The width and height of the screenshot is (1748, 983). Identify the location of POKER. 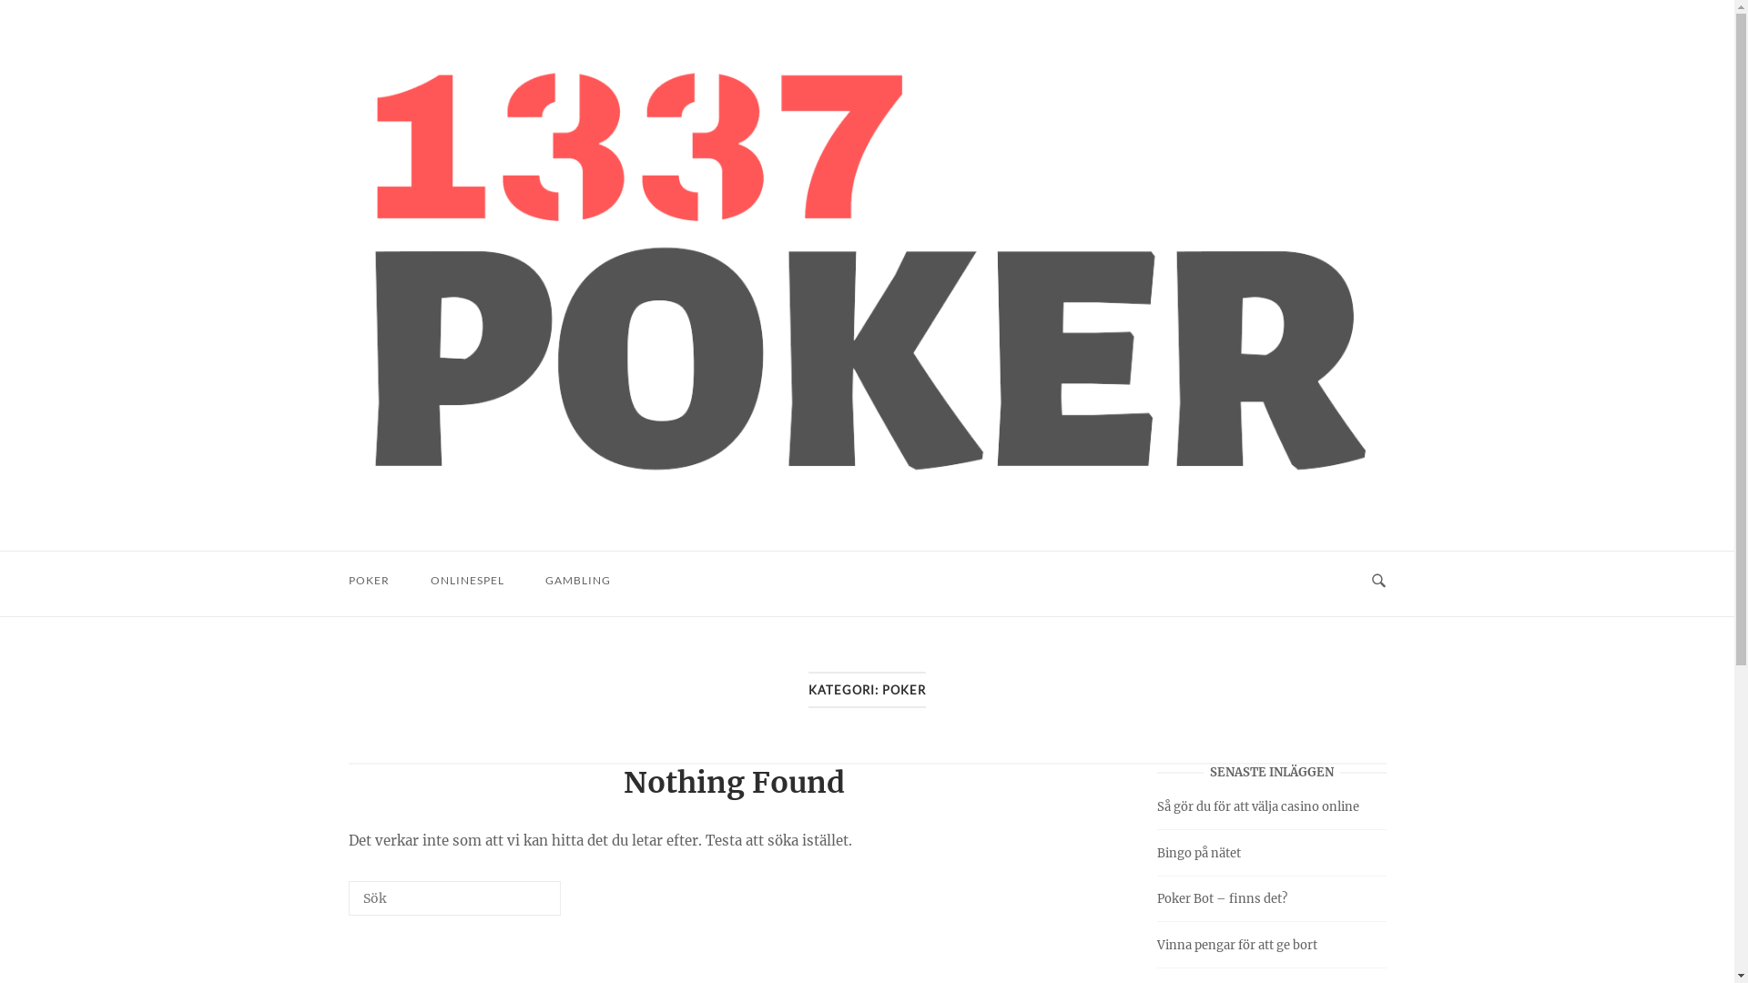
(368, 581).